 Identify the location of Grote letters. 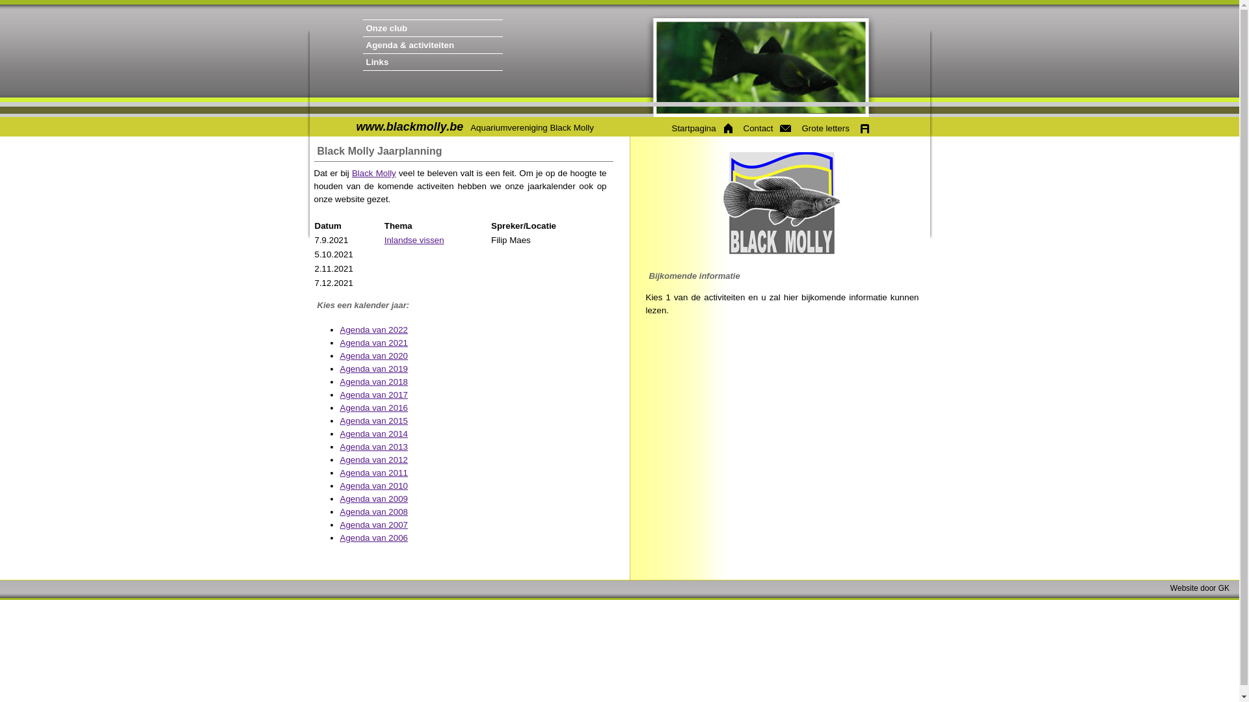
(835, 129).